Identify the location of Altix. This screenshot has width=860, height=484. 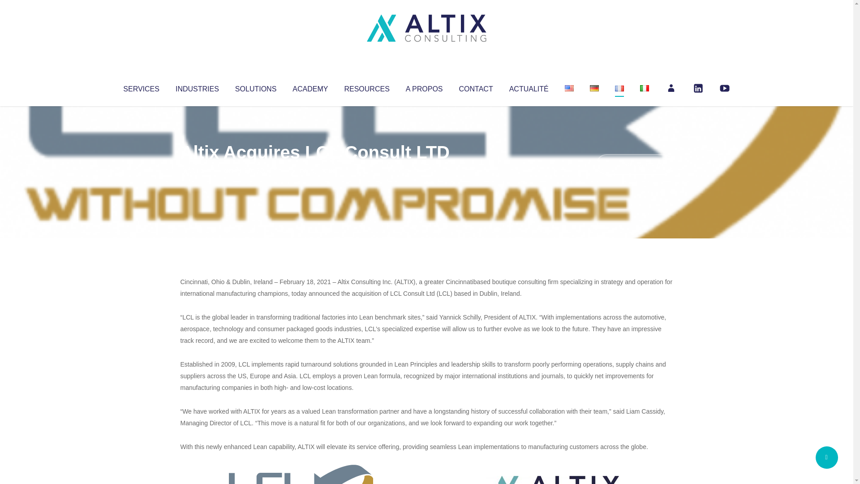
(197, 170).